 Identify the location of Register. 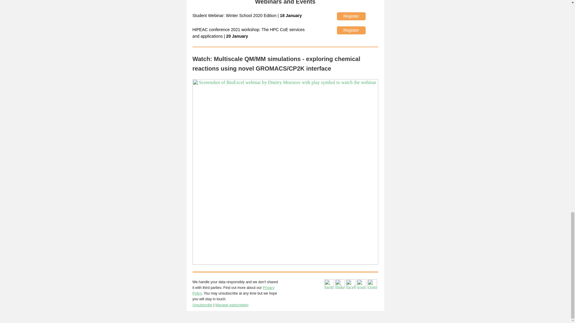
(351, 16).